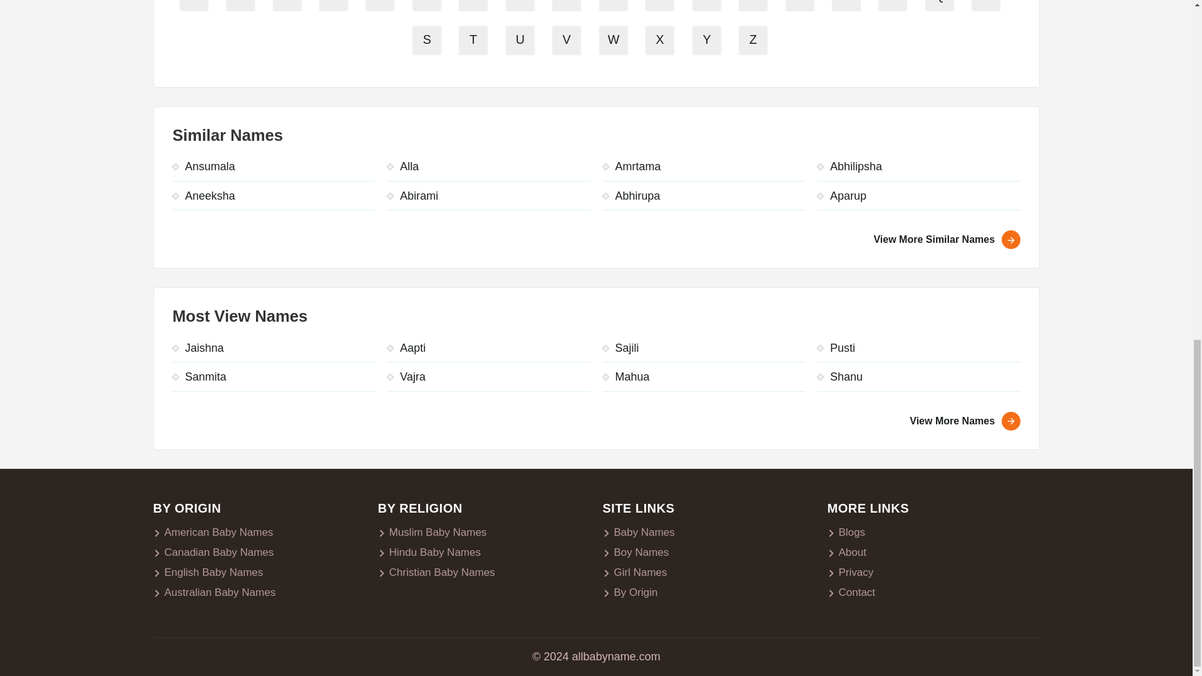  Describe the element at coordinates (428, 6) in the screenshot. I see `F` at that location.